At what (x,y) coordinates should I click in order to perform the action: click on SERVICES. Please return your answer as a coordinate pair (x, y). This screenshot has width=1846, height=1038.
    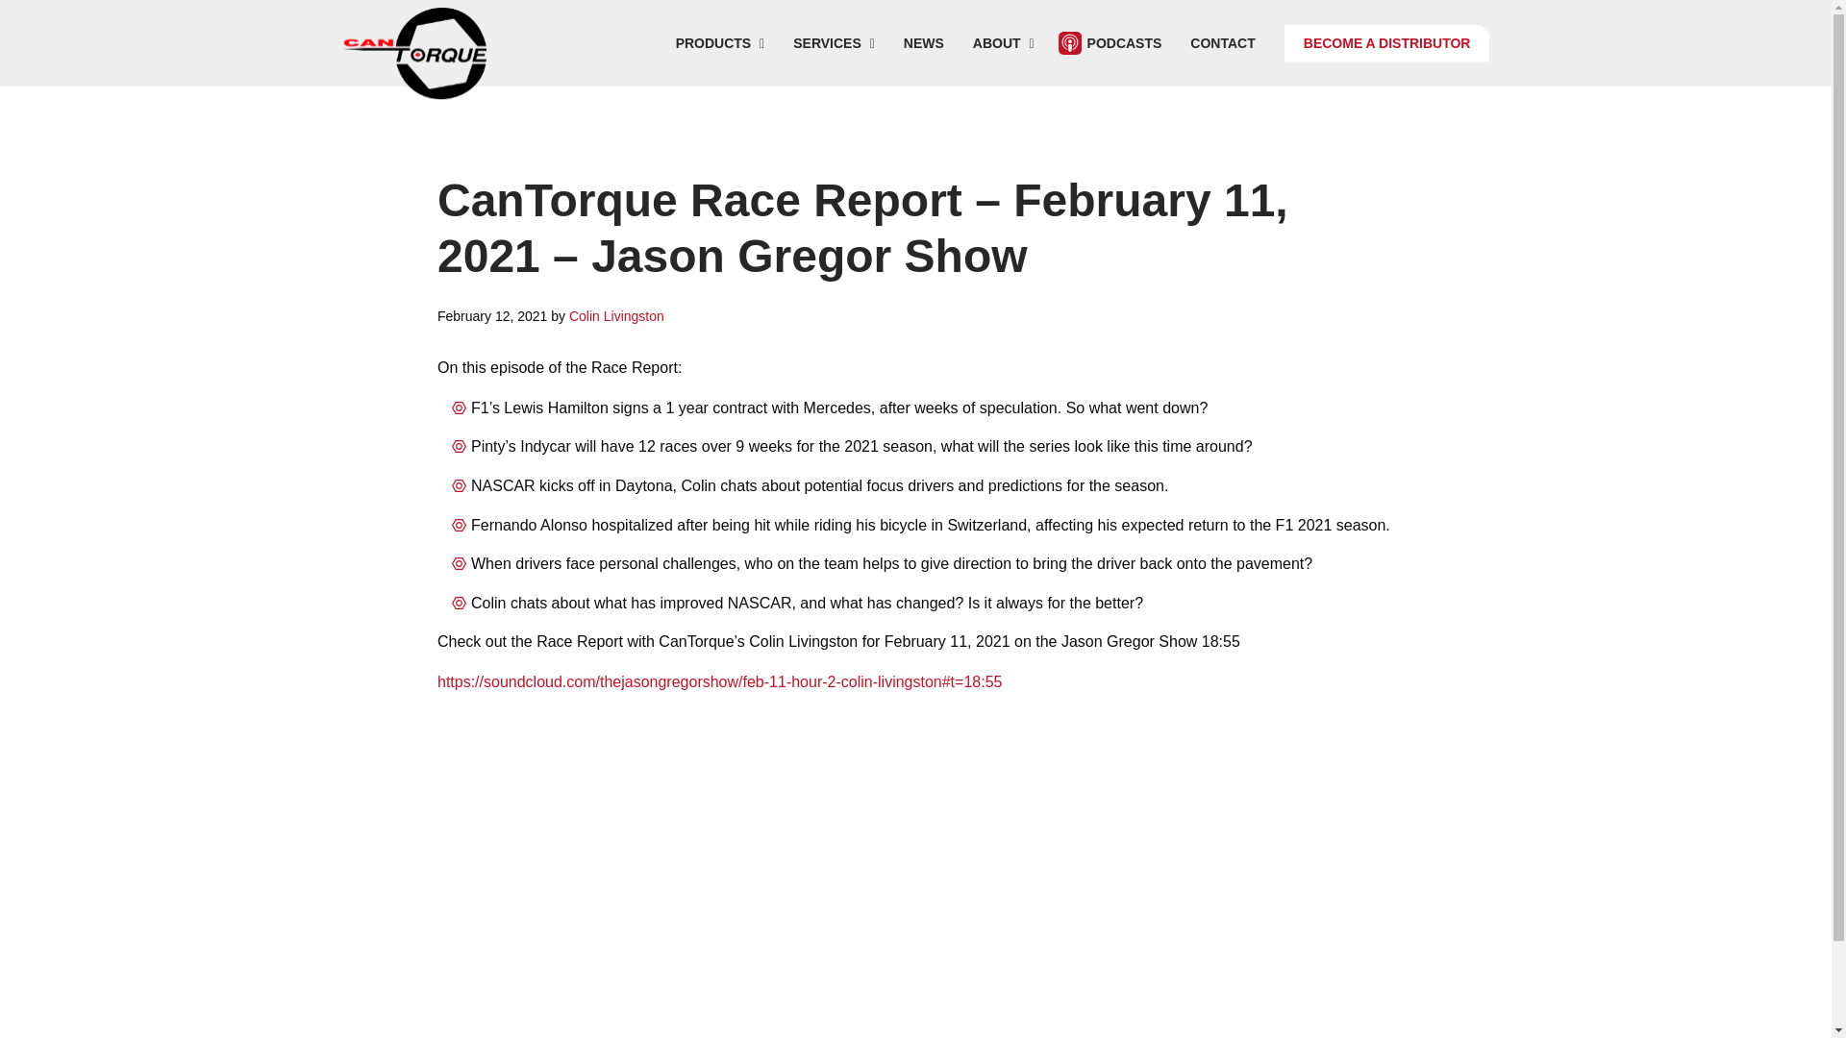
    Looking at the image, I should click on (835, 42).